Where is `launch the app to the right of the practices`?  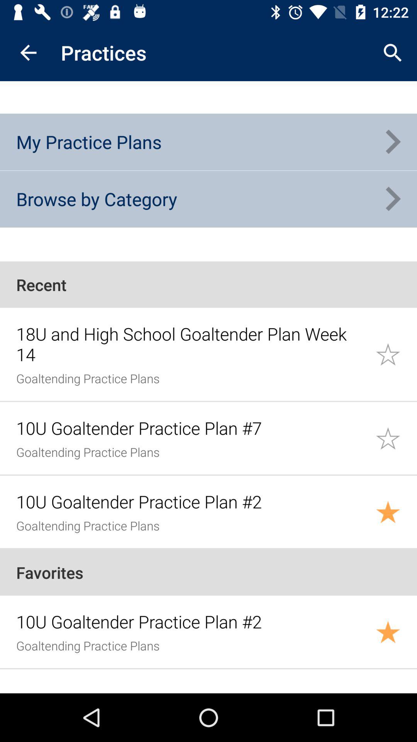 launch the app to the right of the practices is located at coordinates (392, 53).